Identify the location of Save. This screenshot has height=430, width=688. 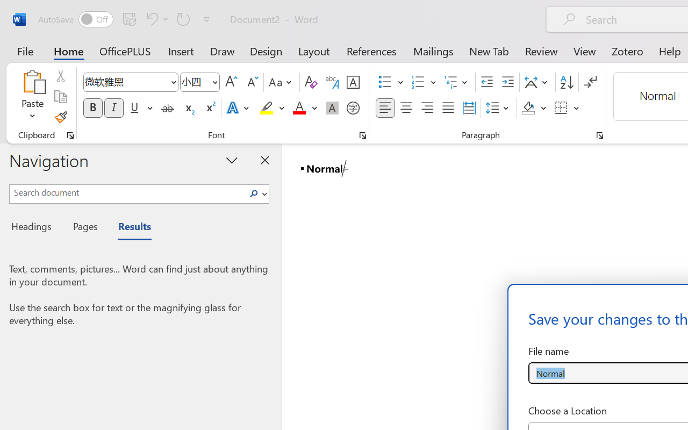
(130, 19).